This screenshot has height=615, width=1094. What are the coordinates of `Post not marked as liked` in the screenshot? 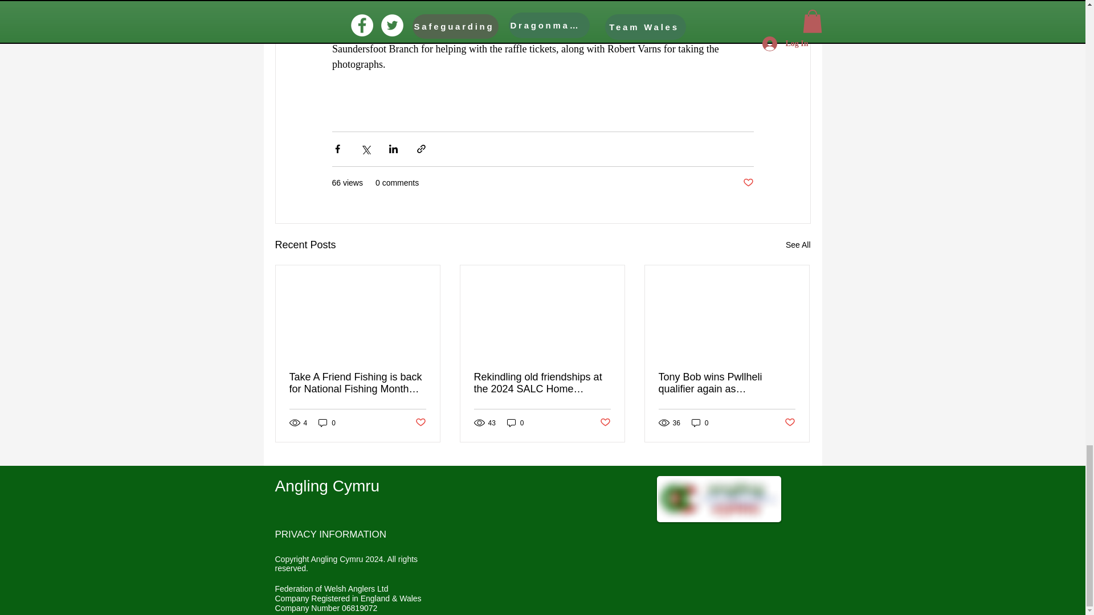 It's located at (748, 183).